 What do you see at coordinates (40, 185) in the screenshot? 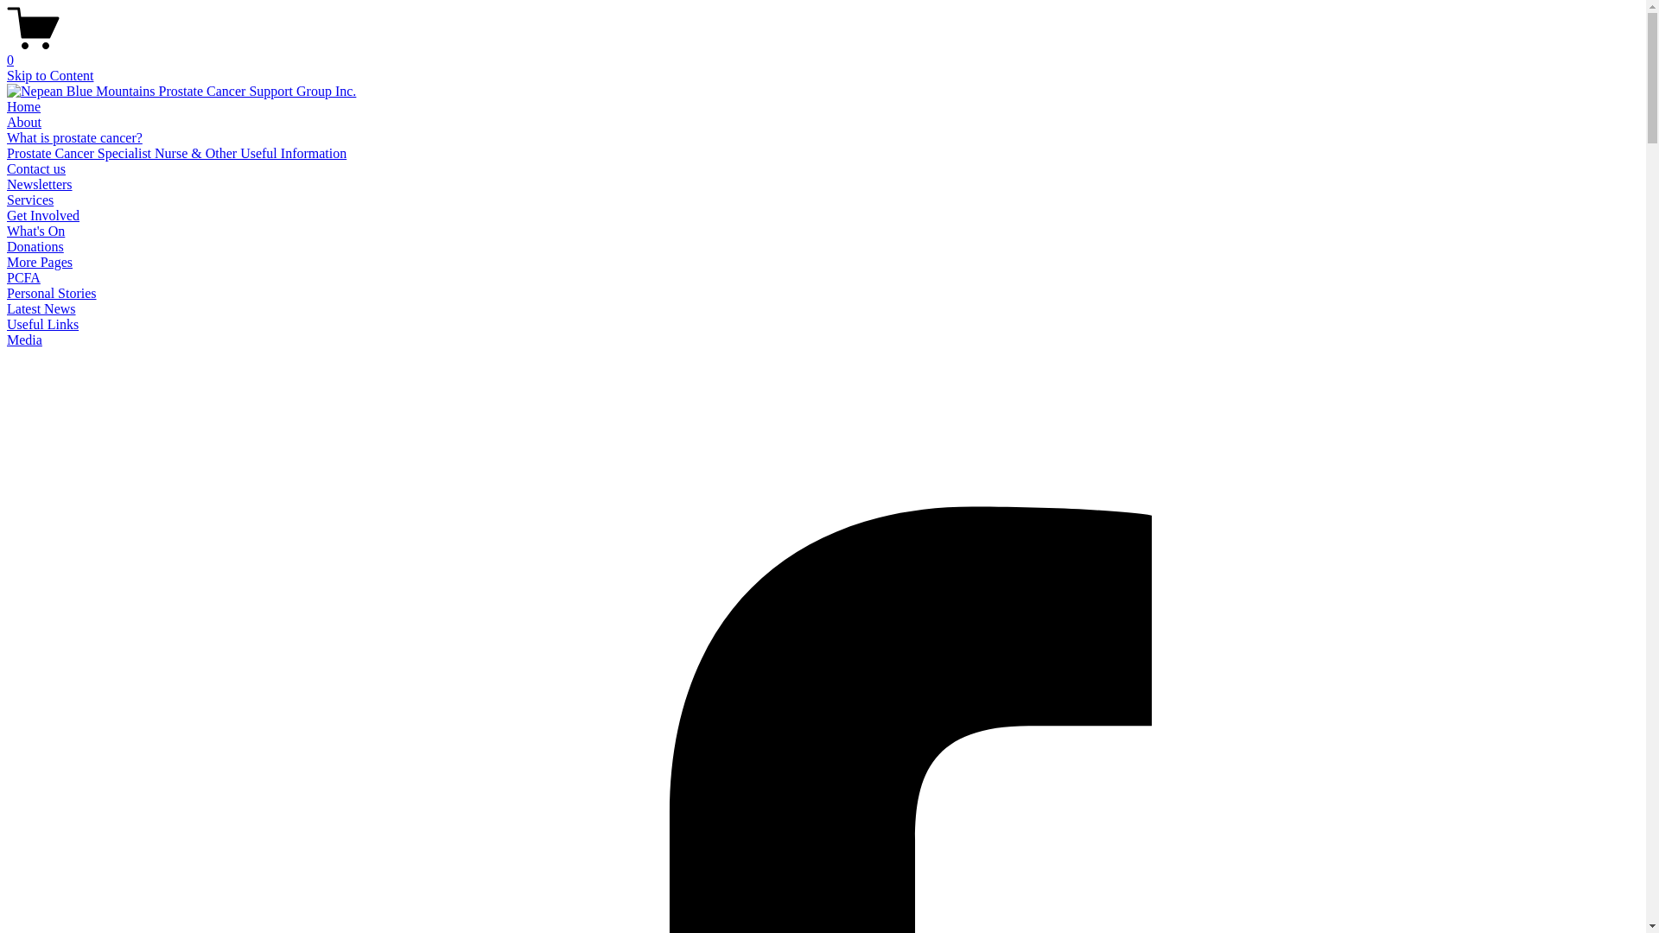
I see `Newsletters` at bounding box center [40, 185].